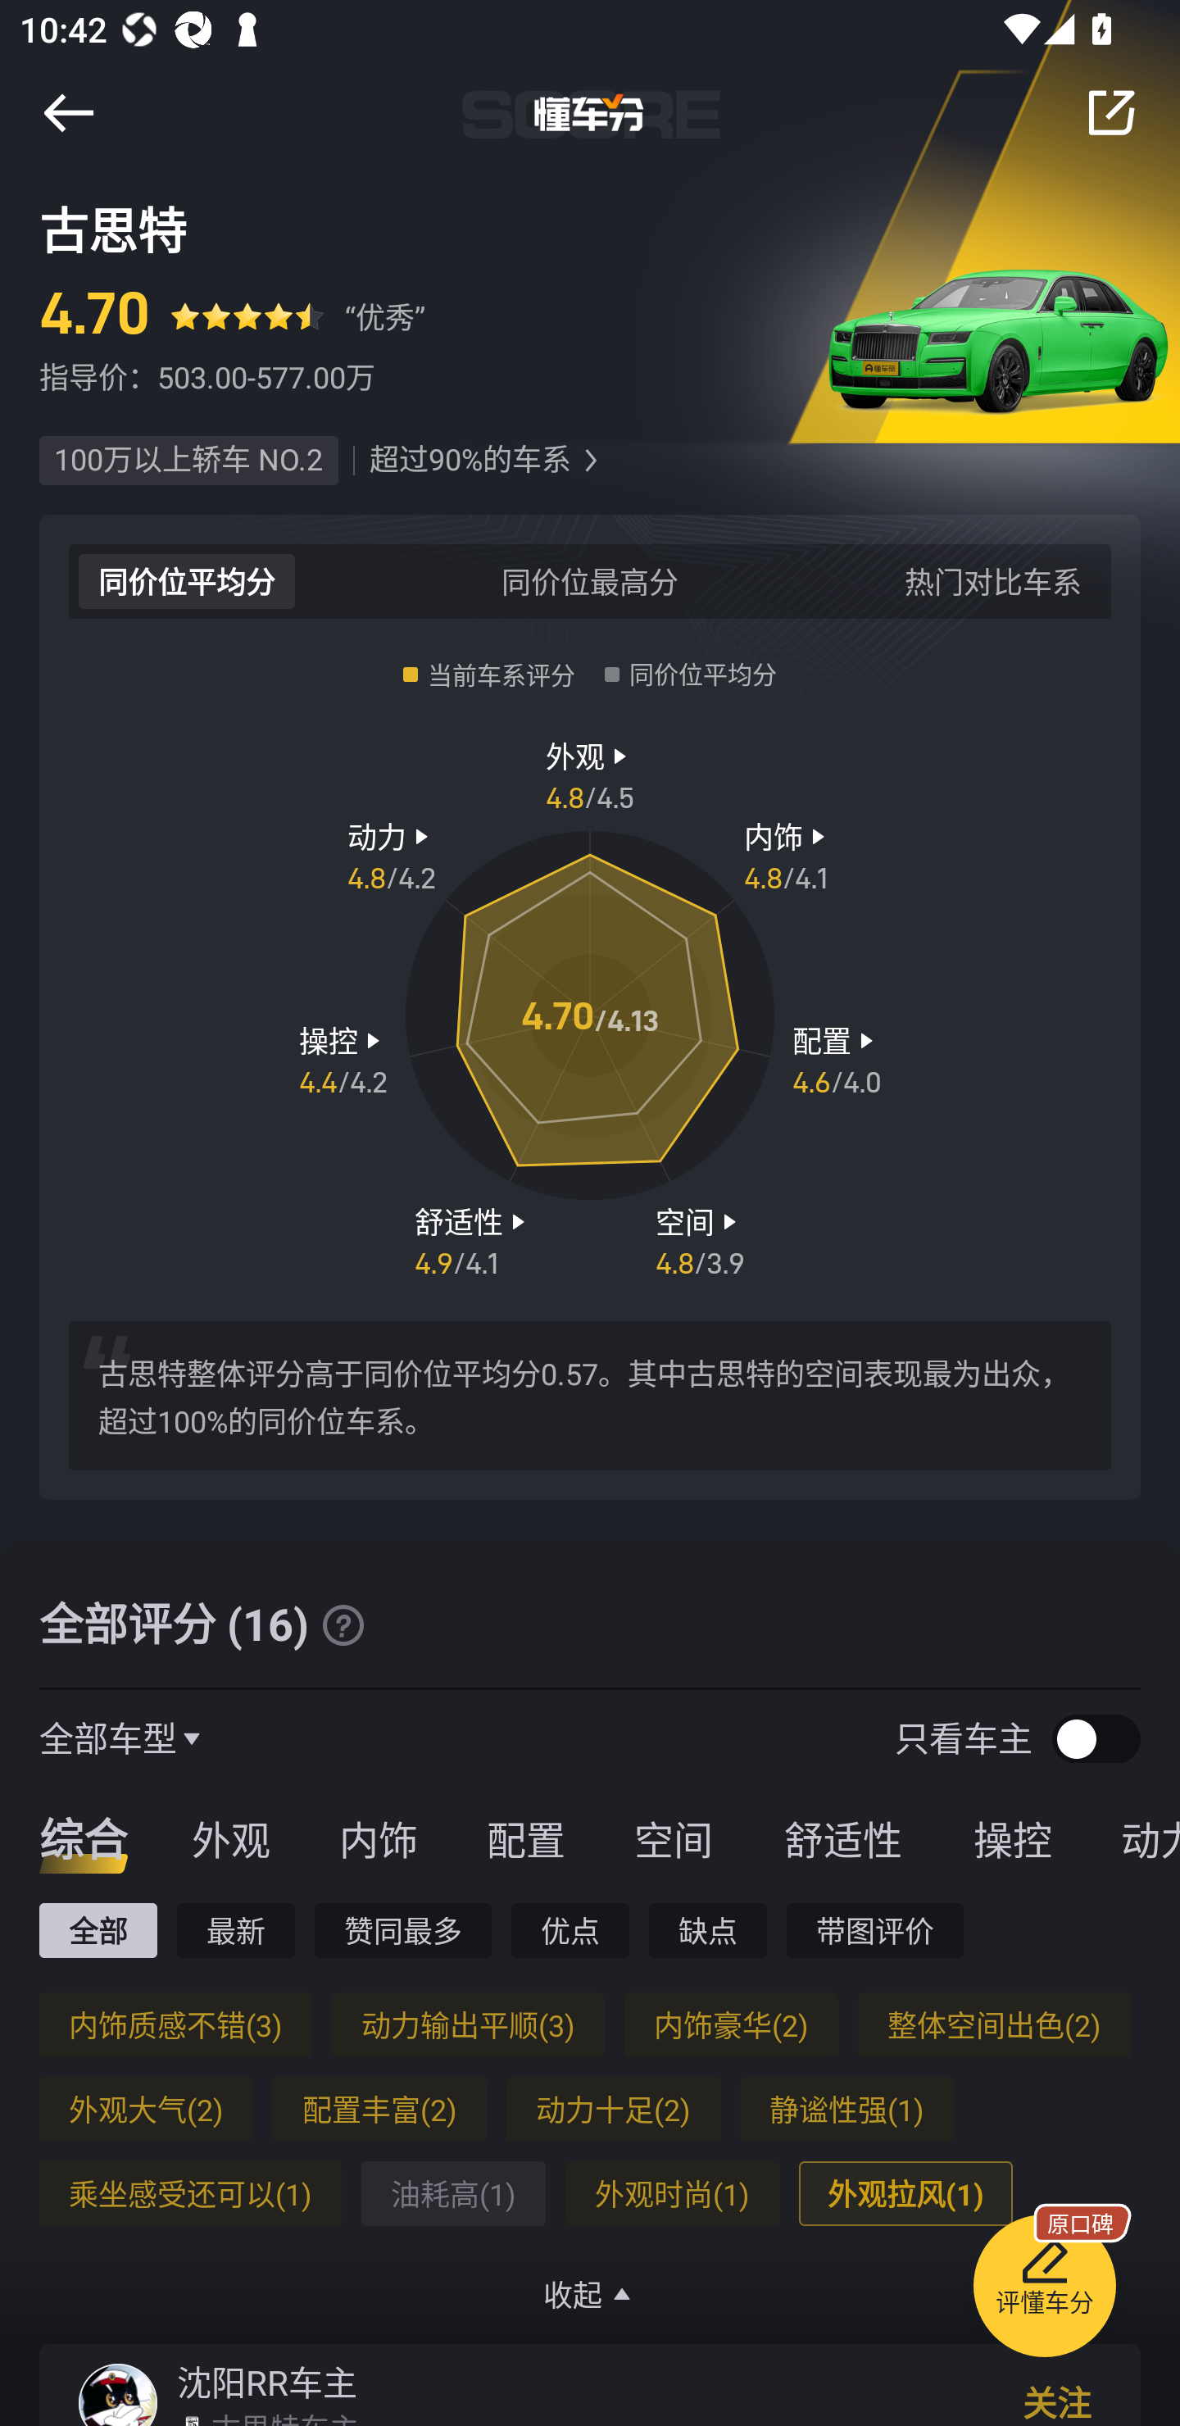 This screenshot has height=2426, width=1180. I want to click on 优点, so click(570, 1929).